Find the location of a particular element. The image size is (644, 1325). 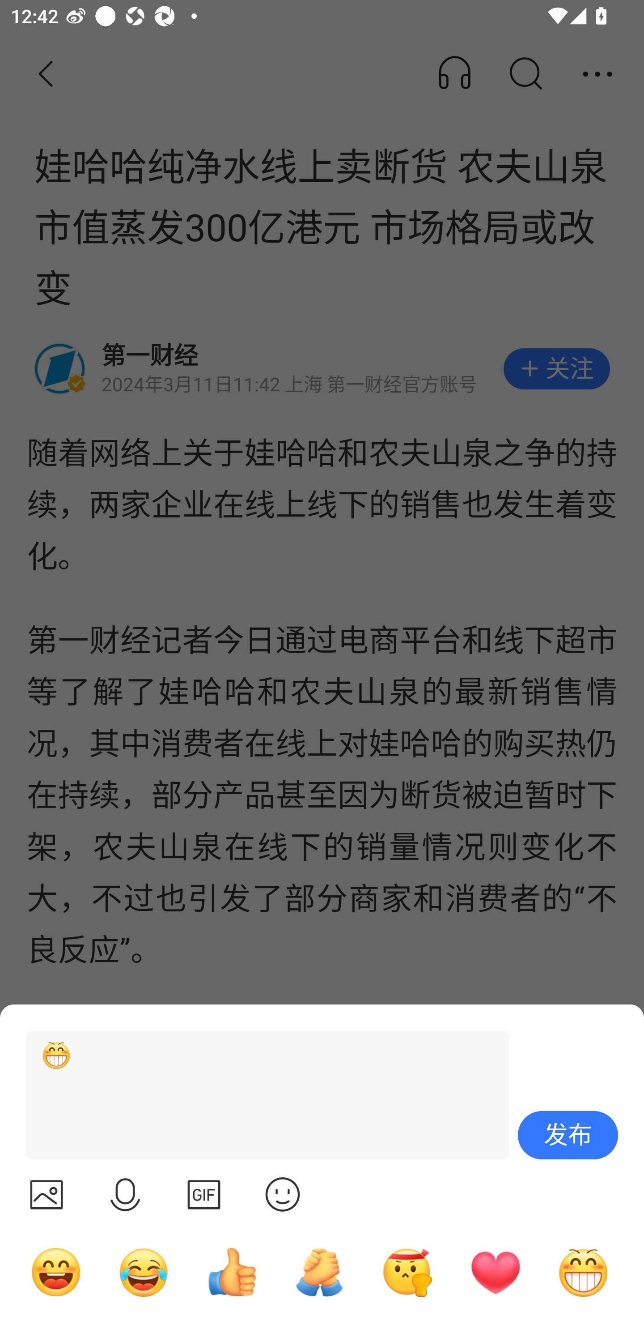

奋斗 is located at coordinates (407, 1272).